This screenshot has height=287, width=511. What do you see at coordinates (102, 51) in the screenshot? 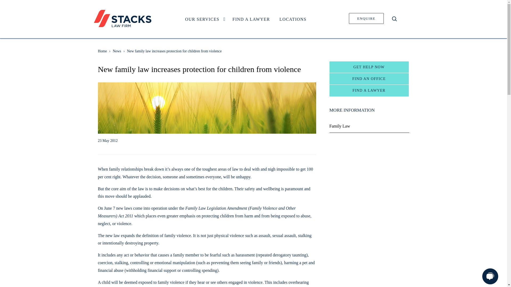
I see `Home` at bounding box center [102, 51].